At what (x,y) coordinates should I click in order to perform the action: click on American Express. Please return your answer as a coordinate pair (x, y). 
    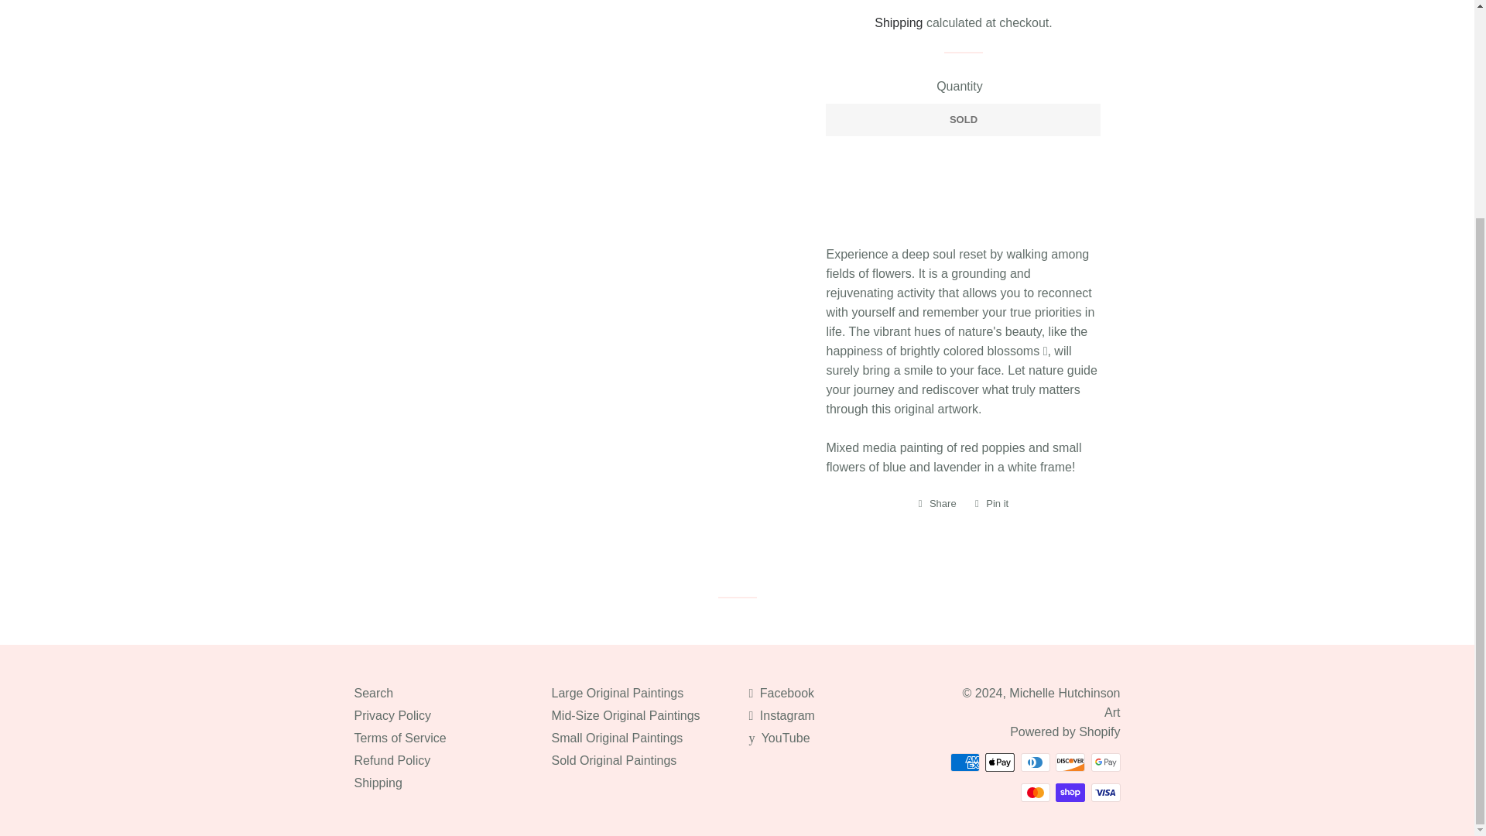
    Looking at the image, I should click on (964, 762).